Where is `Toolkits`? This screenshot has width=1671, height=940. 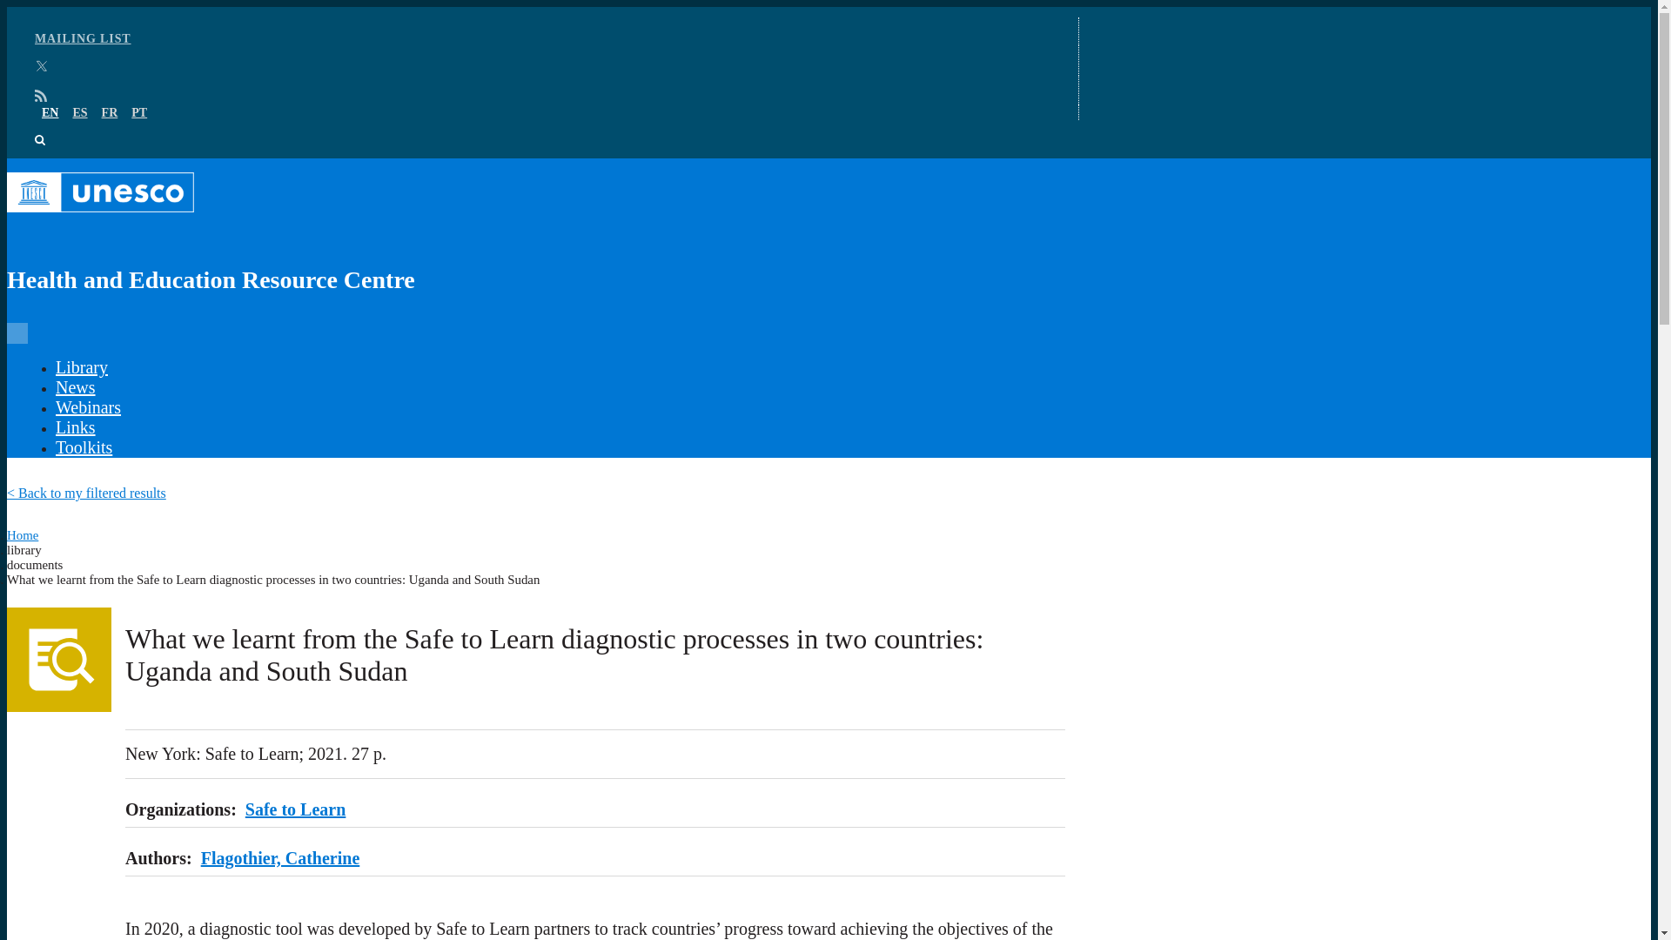
Toolkits is located at coordinates (84, 447).